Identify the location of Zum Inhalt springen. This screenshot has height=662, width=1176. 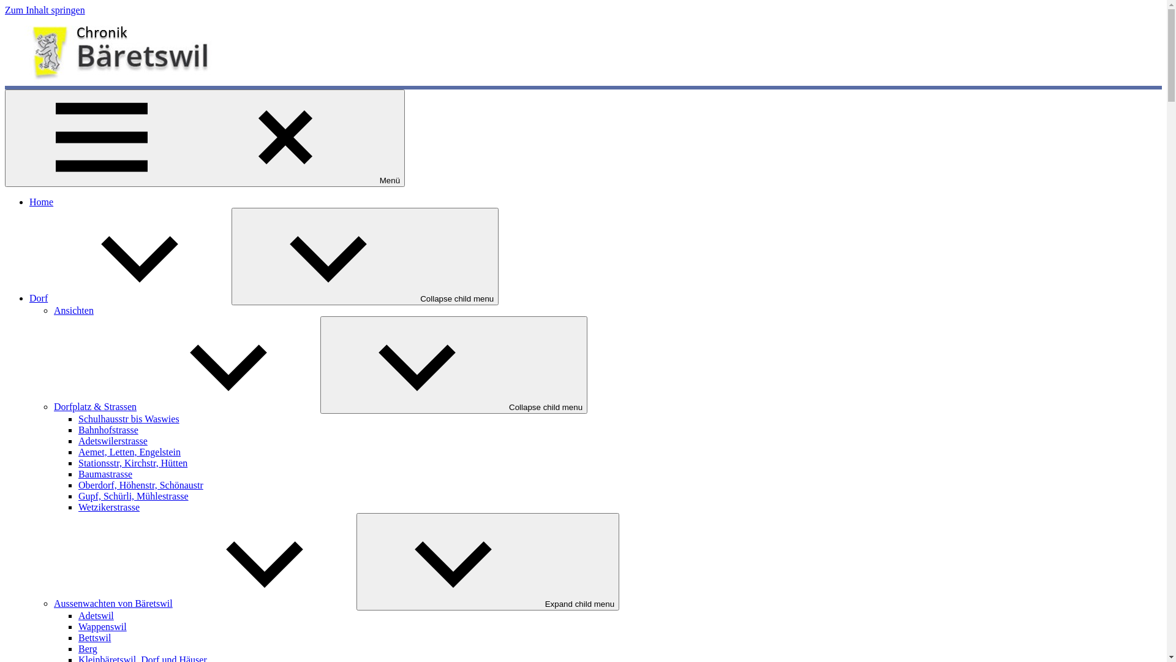
(45, 10).